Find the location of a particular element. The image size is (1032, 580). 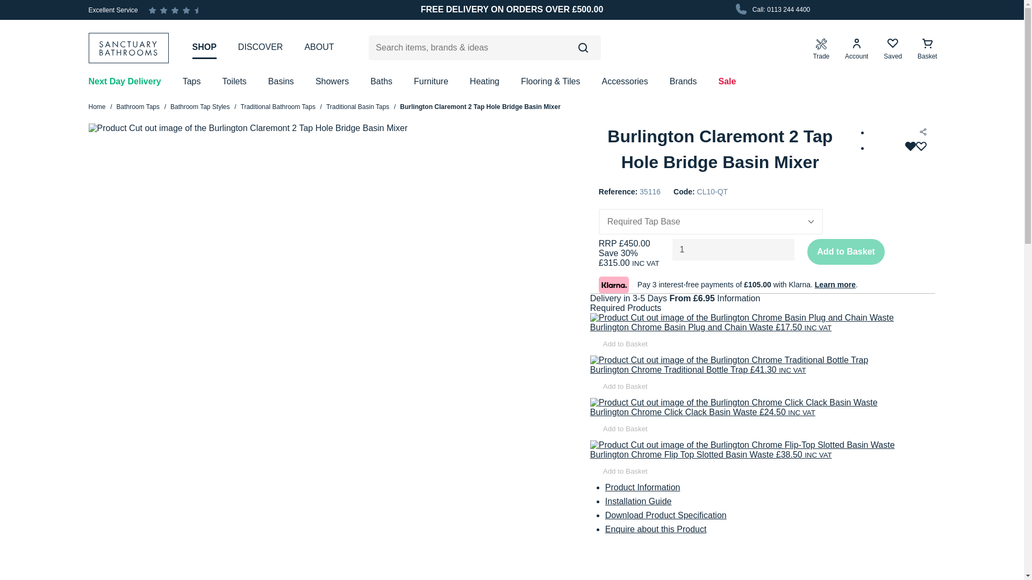

Call: 0113 244 4400 is located at coordinates (771, 10).